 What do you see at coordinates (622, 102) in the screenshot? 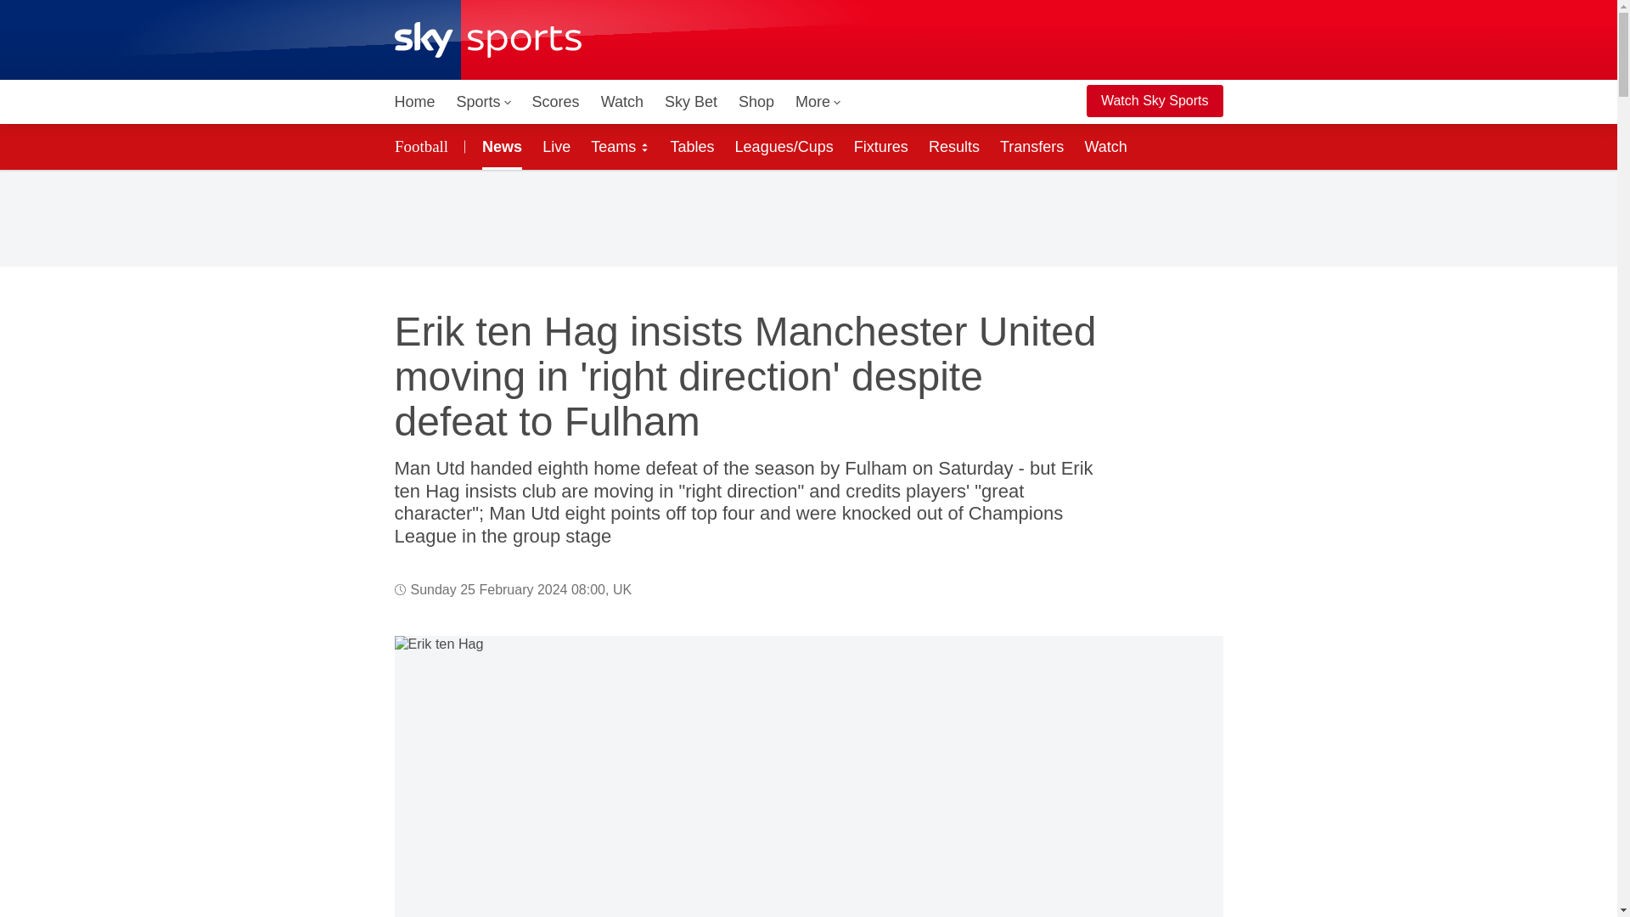
I see `Watch` at bounding box center [622, 102].